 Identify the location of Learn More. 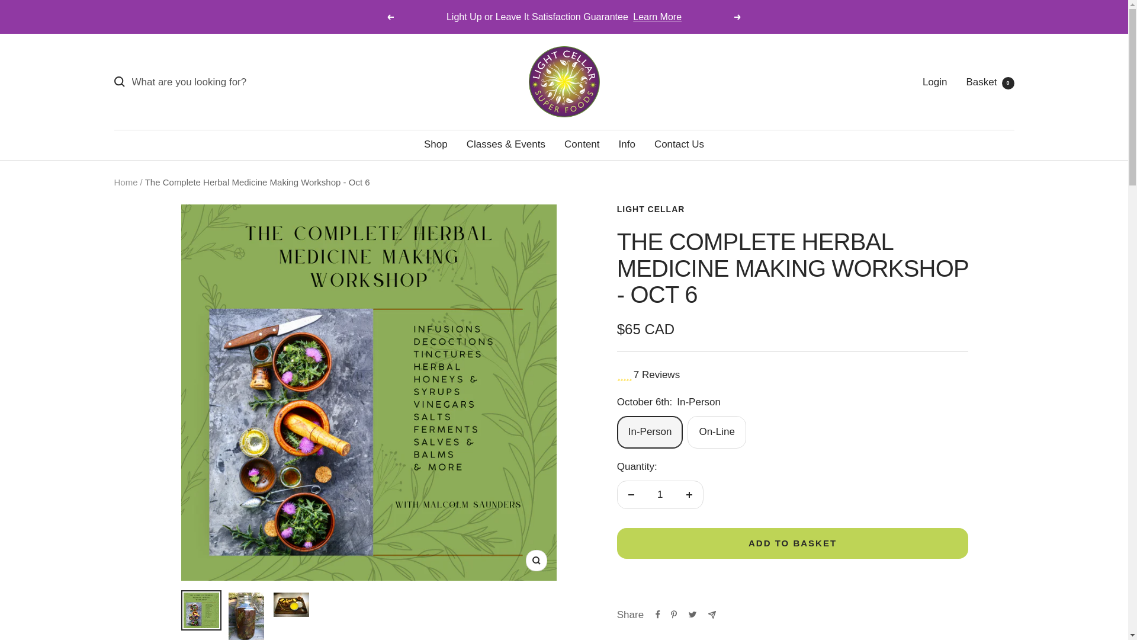
(657, 17).